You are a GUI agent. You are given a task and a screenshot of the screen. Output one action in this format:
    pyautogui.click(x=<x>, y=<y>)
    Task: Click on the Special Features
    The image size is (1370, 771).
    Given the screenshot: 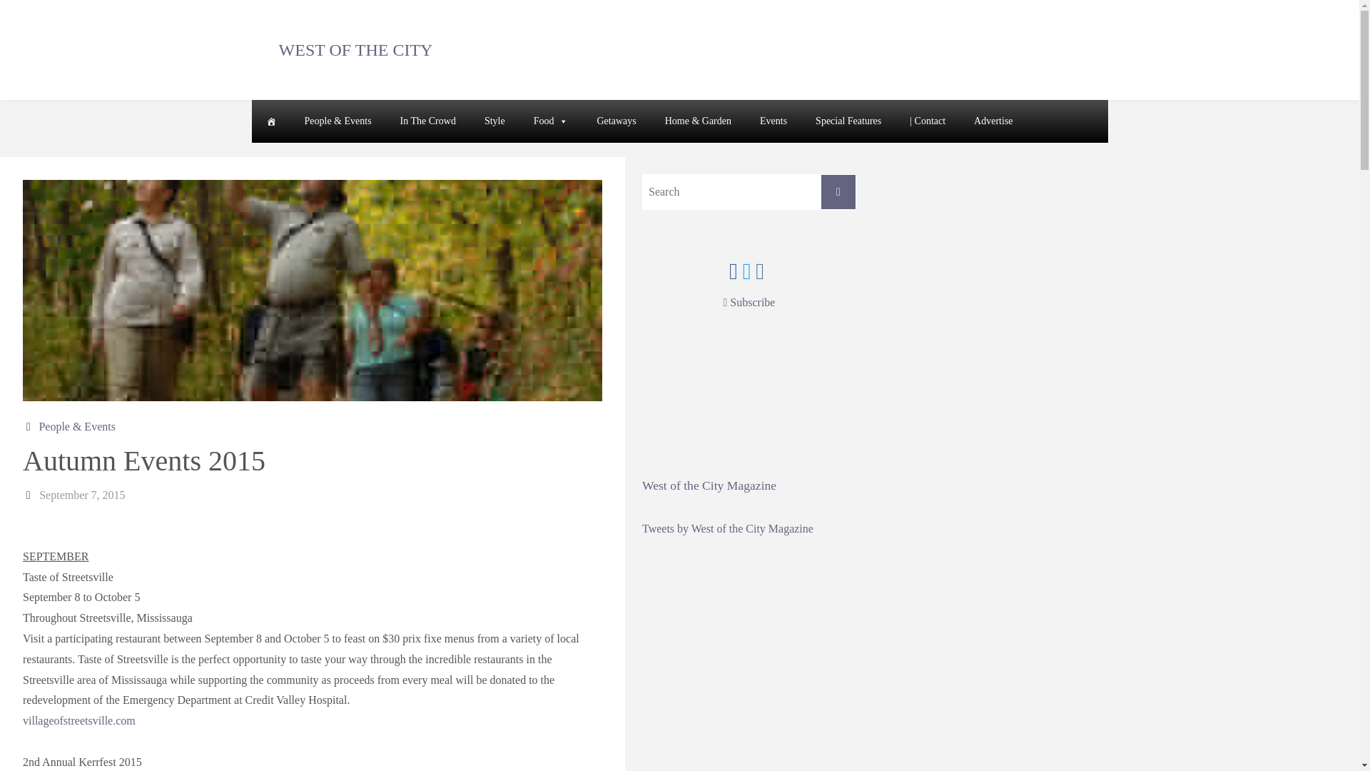 What is the action you would take?
    pyautogui.click(x=848, y=121)
    